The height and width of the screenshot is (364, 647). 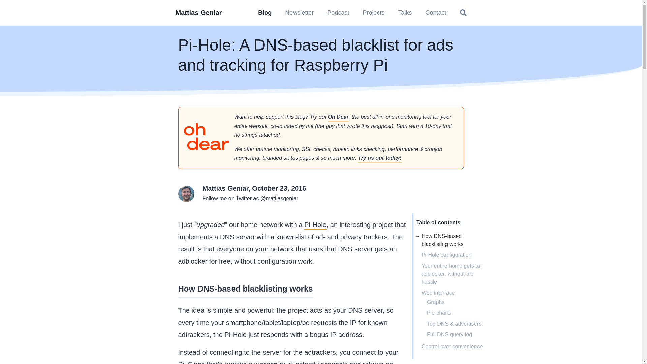 I want to click on Try us out today!, so click(x=379, y=158).